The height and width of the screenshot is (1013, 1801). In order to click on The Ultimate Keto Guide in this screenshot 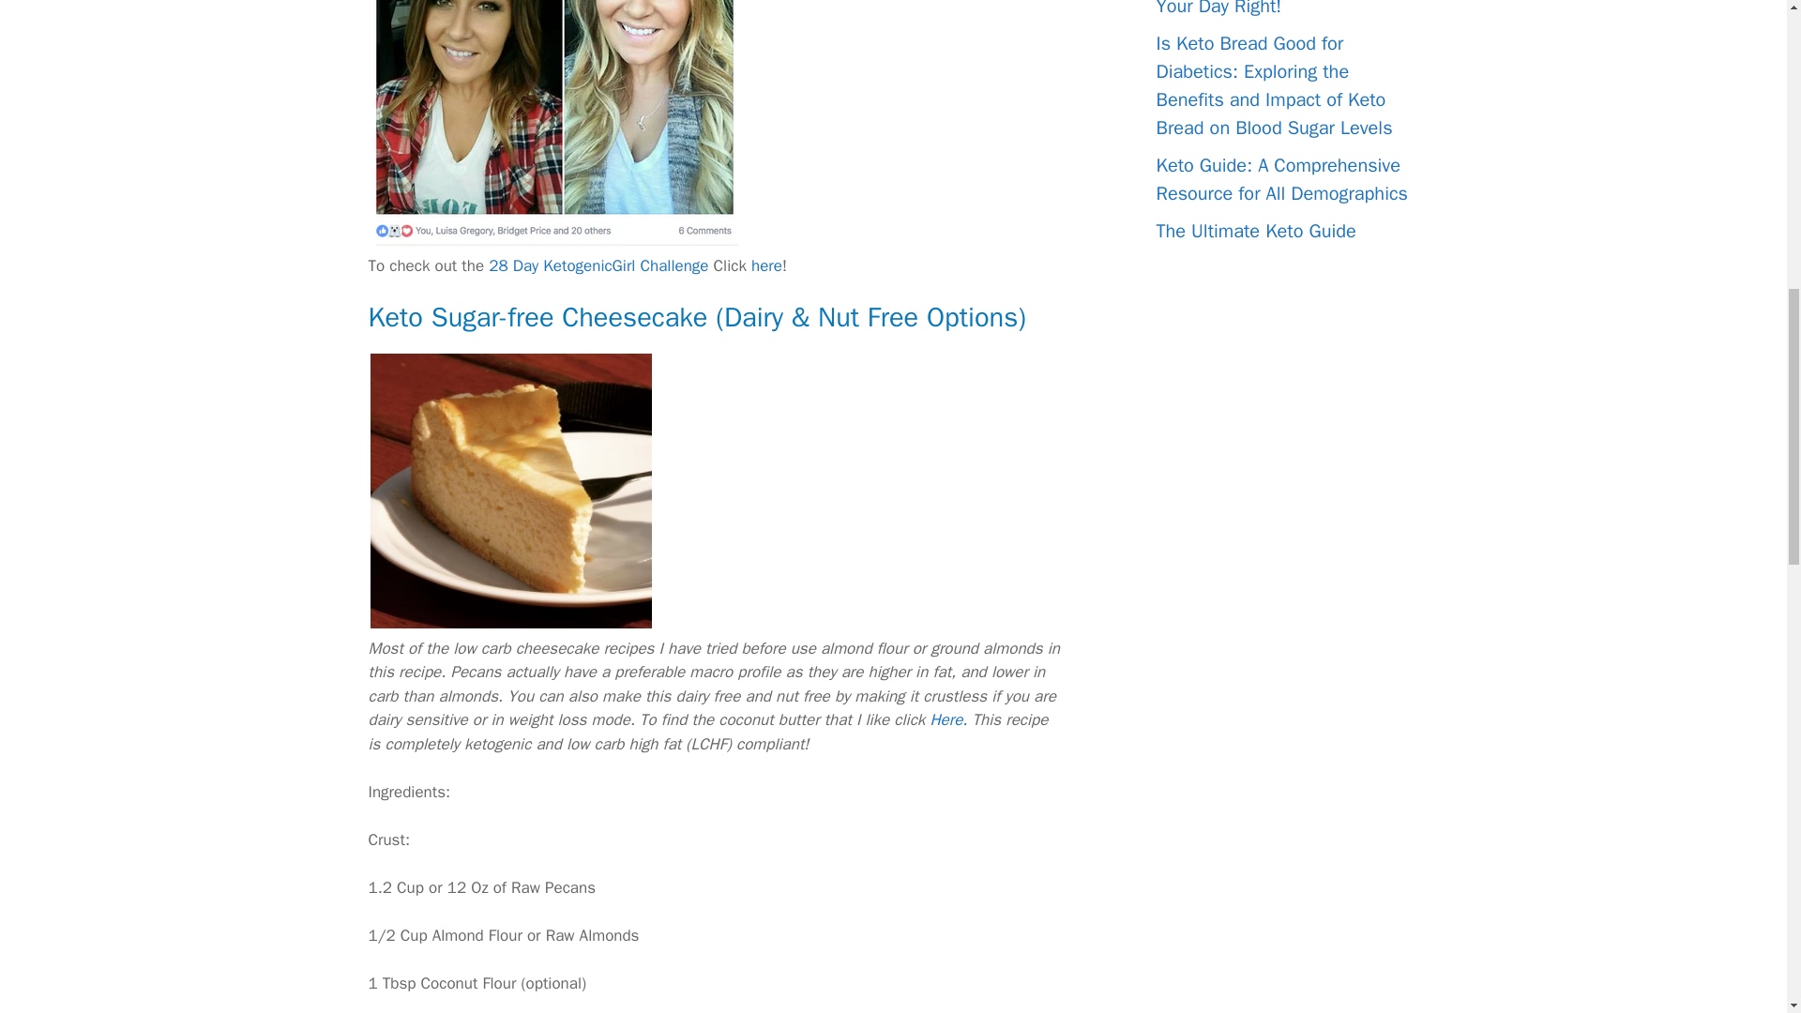, I will do `click(1255, 231)`.